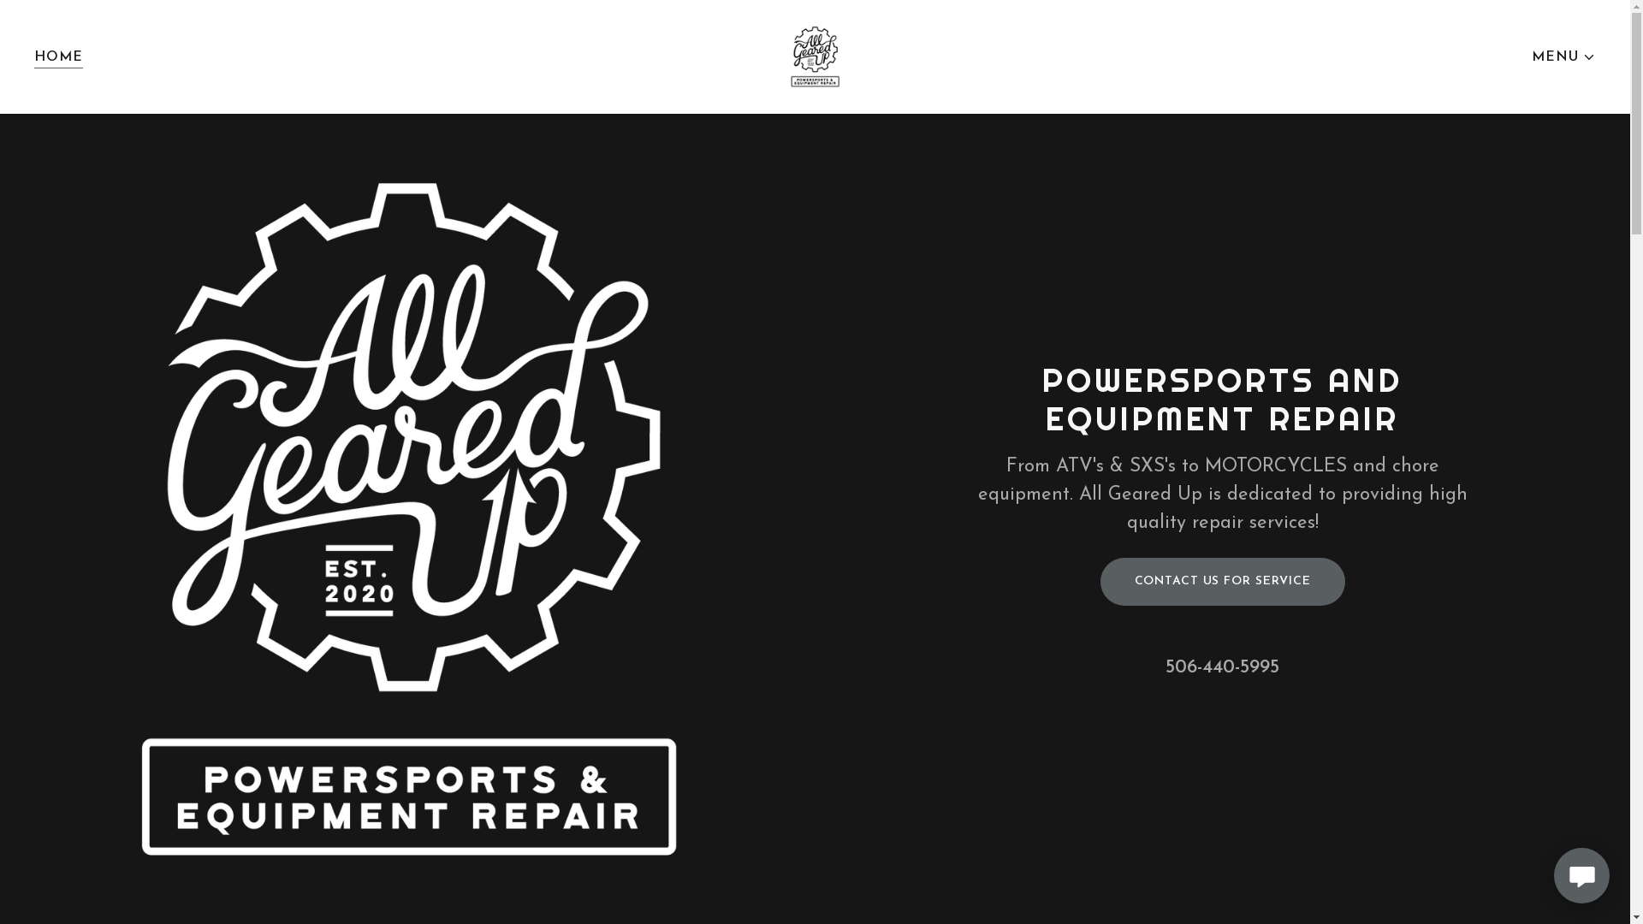 The height and width of the screenshot is (924, 1643). What do you see at coordinates (1222, 667) in the screenshot?
I see `506-440-5995` at bounding box center [1222, 667].